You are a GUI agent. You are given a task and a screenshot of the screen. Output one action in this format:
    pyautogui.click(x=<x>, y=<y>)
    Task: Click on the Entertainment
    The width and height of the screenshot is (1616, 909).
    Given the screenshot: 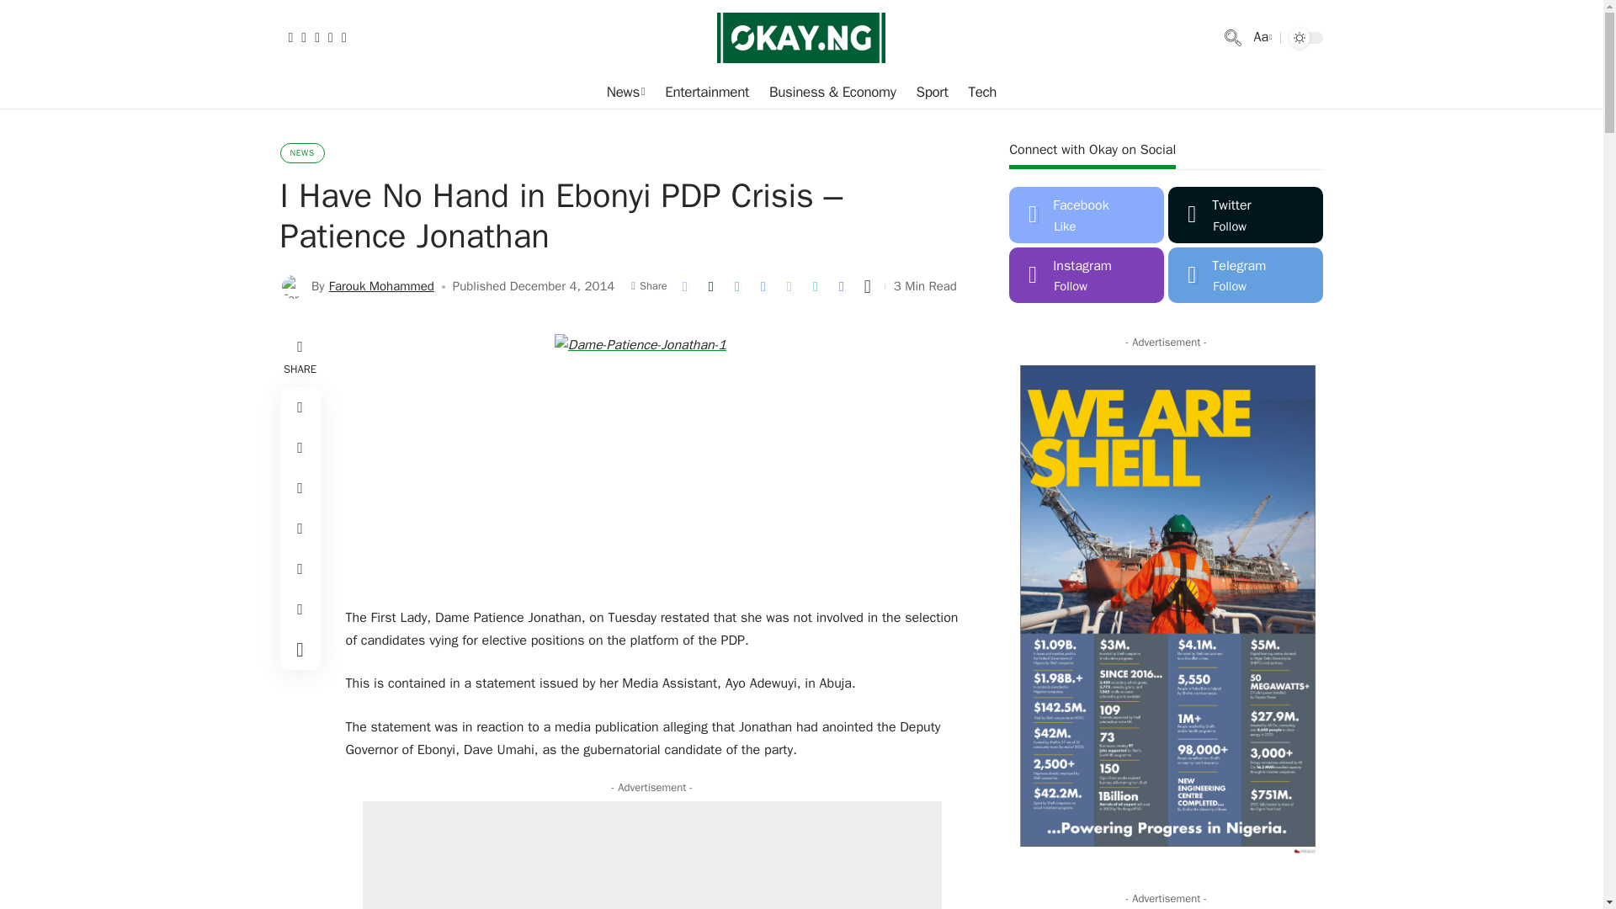 What is the action you would take?
    pyautogui.click(x=707, y=92)
    